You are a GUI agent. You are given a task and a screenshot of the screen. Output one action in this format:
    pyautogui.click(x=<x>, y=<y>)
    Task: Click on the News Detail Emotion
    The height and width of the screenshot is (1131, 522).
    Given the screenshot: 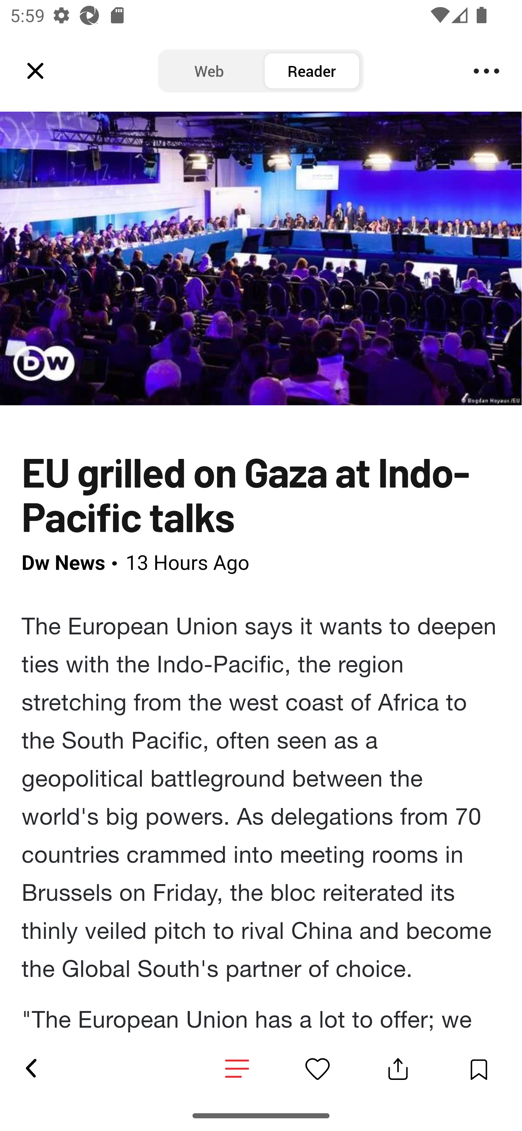 What is the action you would take?
    pyautogui.click(x=318, y=1069)
    